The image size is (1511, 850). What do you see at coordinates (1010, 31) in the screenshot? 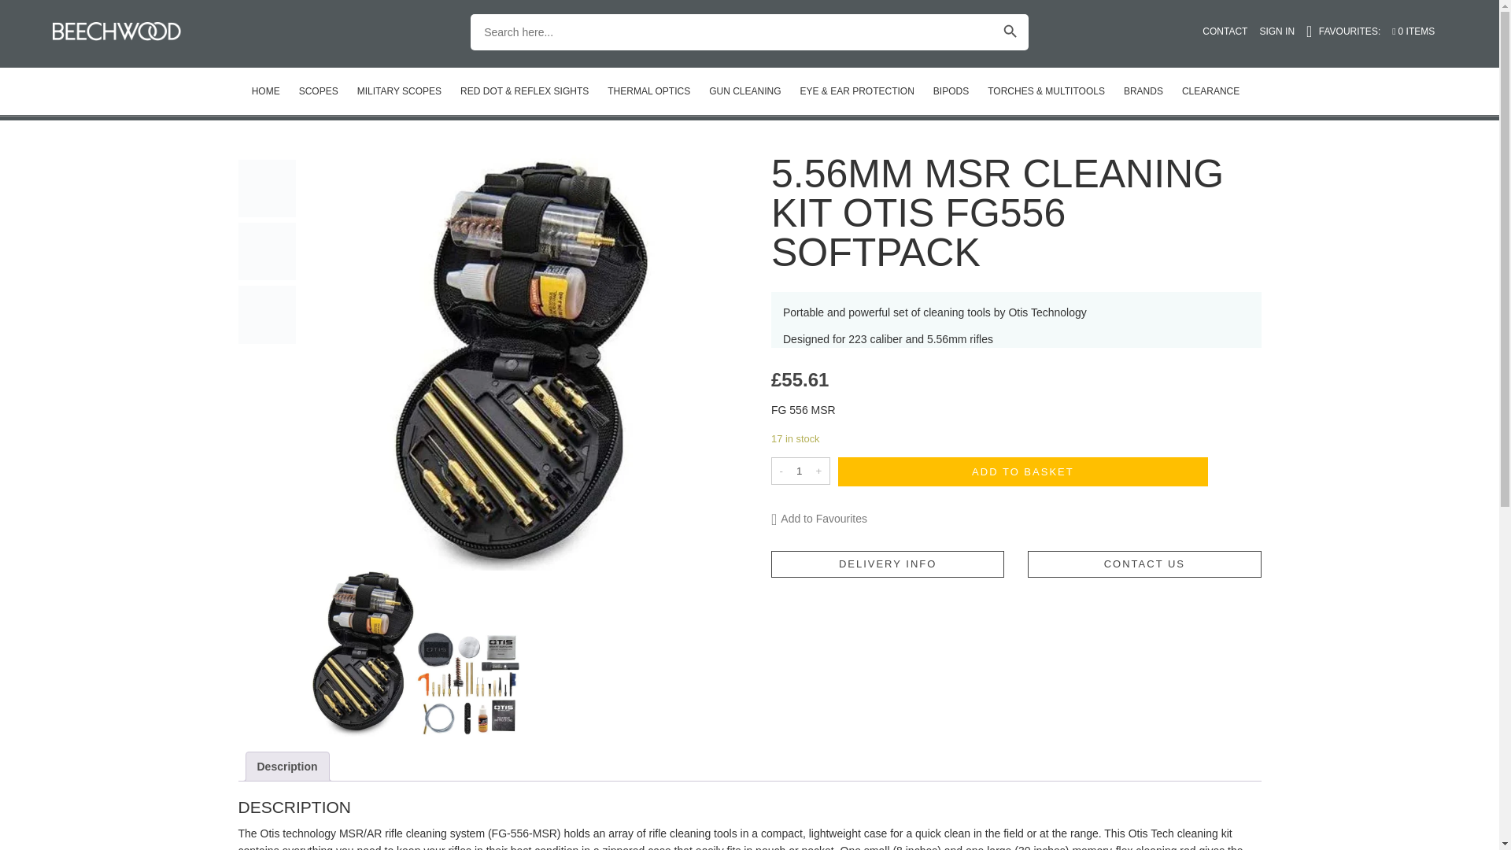
I see `Search Button` at bounding box center [1010, 31].